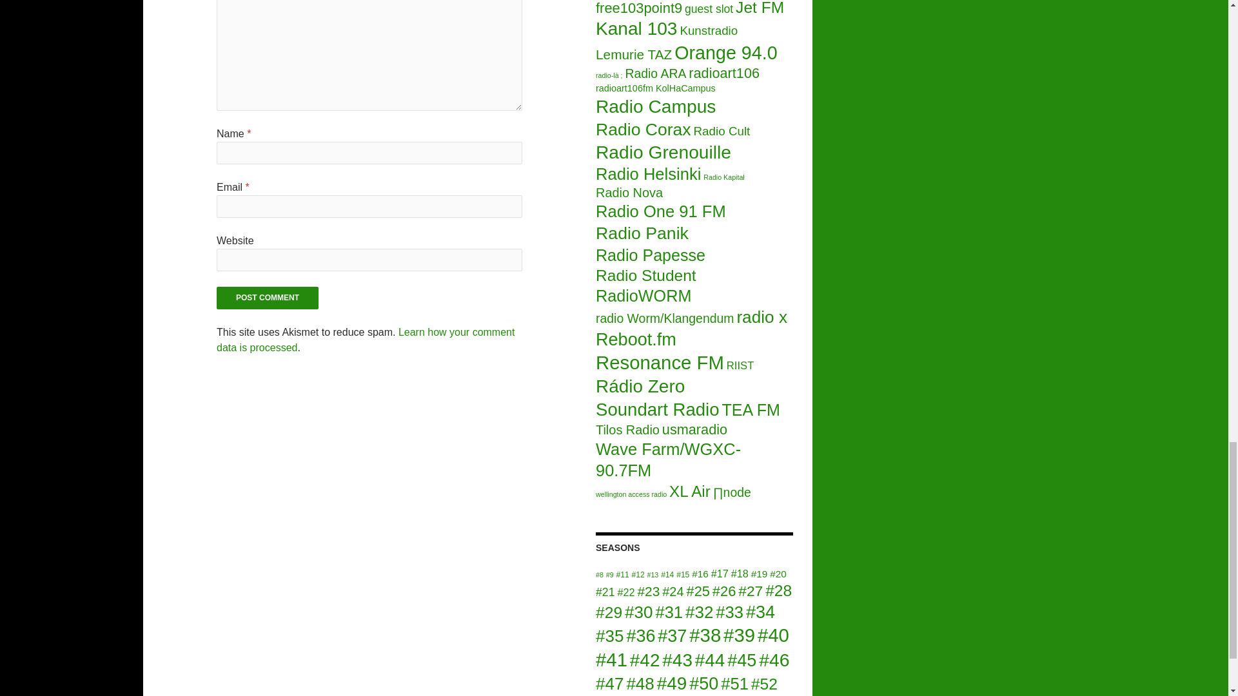  I want to click on Post Comment, so click(267, 298).